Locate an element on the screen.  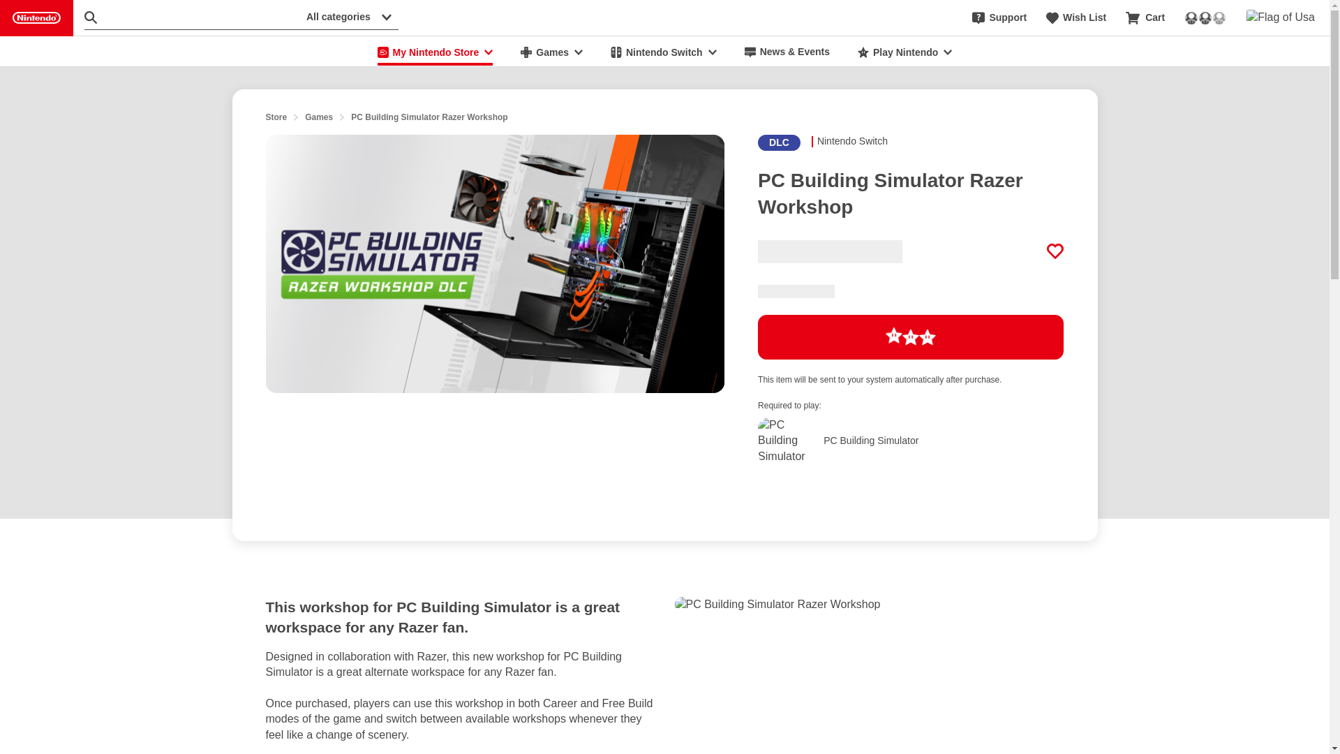
Games is located at coordinates (1055, 251).